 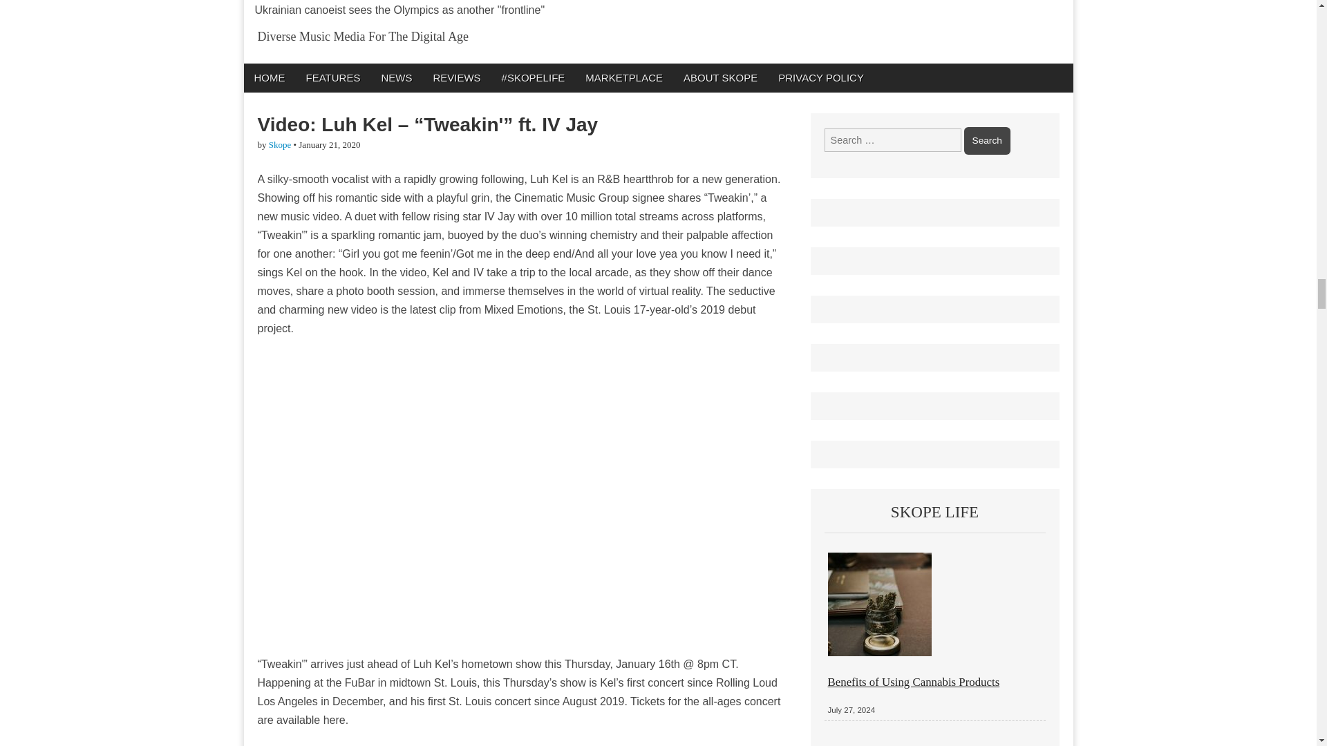 I want to click on Skope, so click(x=281, y=144).